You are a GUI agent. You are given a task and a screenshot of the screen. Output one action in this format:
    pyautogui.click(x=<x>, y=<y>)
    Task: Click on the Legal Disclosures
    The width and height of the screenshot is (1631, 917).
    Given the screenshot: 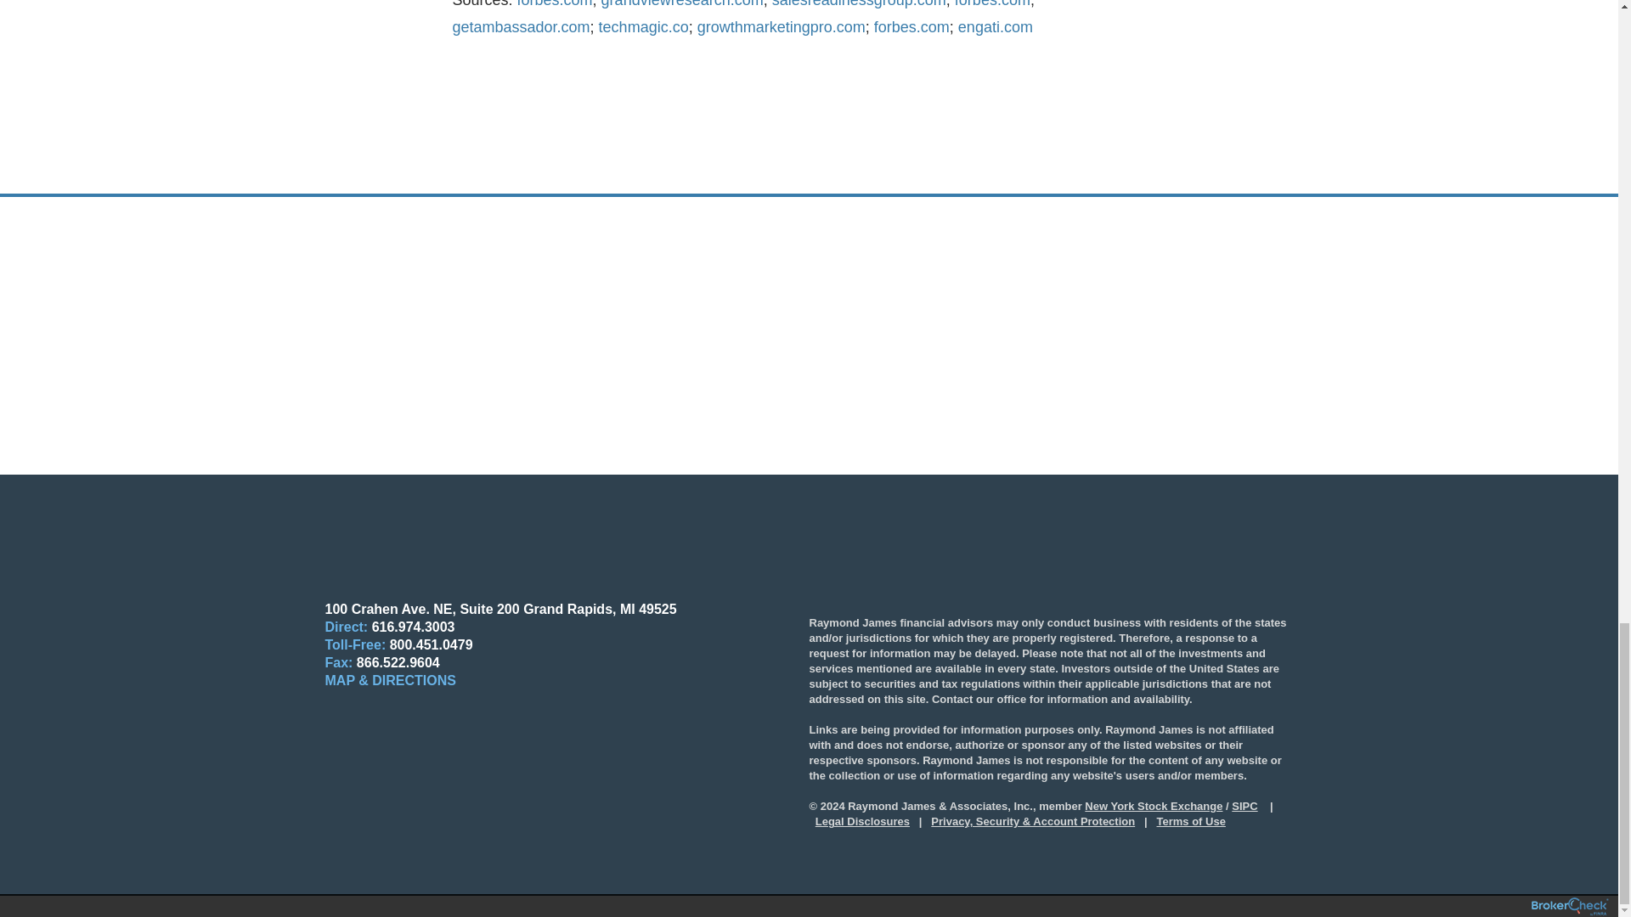 What is the action you would take?
    pyautogui.click(x=863, y=822)
    